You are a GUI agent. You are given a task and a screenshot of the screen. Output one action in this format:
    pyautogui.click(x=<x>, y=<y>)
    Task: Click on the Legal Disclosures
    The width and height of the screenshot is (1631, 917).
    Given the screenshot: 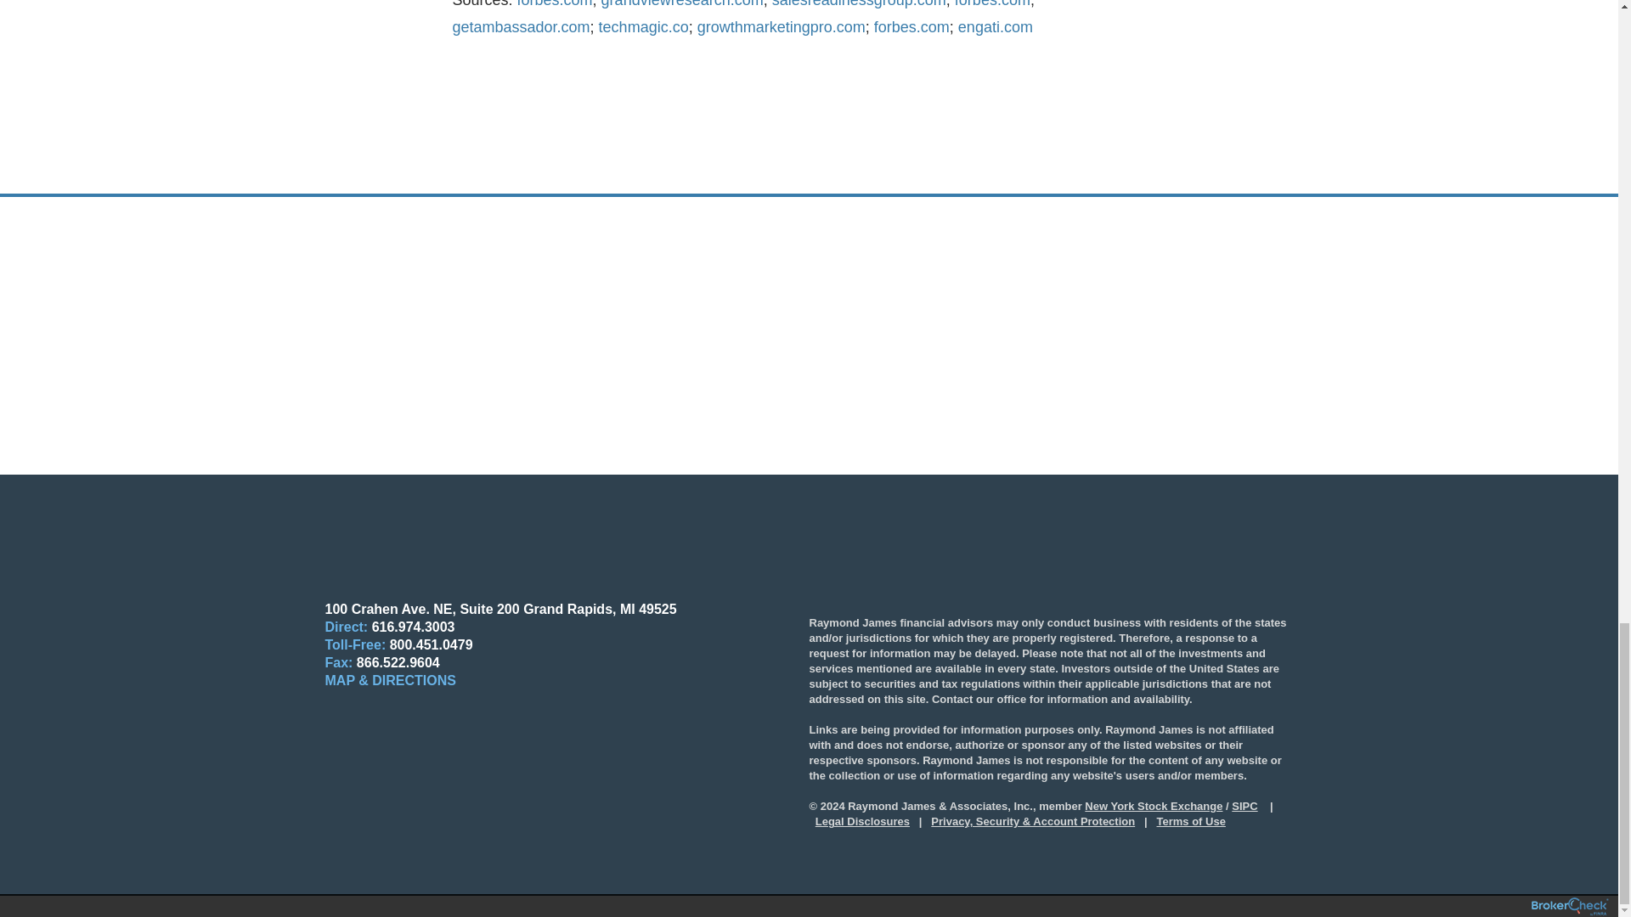 What is the action you would take?
    pyautogui.click(x=863, y=822)
    